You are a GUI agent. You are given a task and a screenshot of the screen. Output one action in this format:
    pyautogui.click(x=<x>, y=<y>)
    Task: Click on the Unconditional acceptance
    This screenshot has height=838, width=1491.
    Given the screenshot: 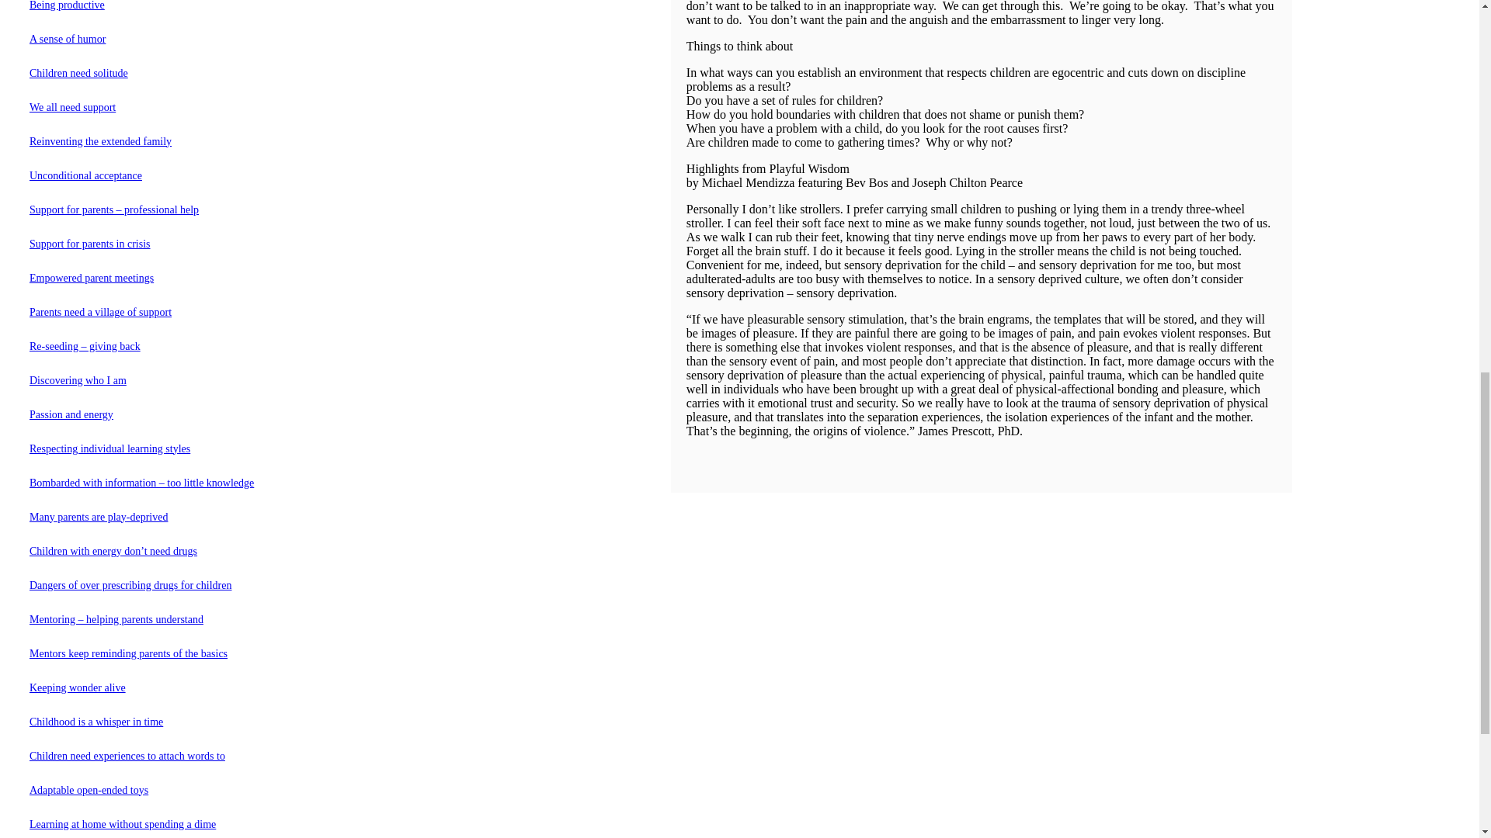 What is the action you would take?
    pyautogui.click(x=85, y=176)
    